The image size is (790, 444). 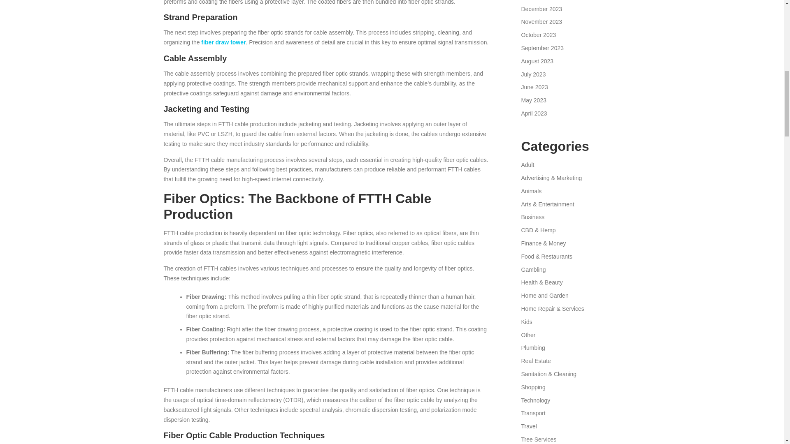 What do you see at coordinates (534, 87) in the screenshot?
I see `June 2023` at bounding box center [534, 87].